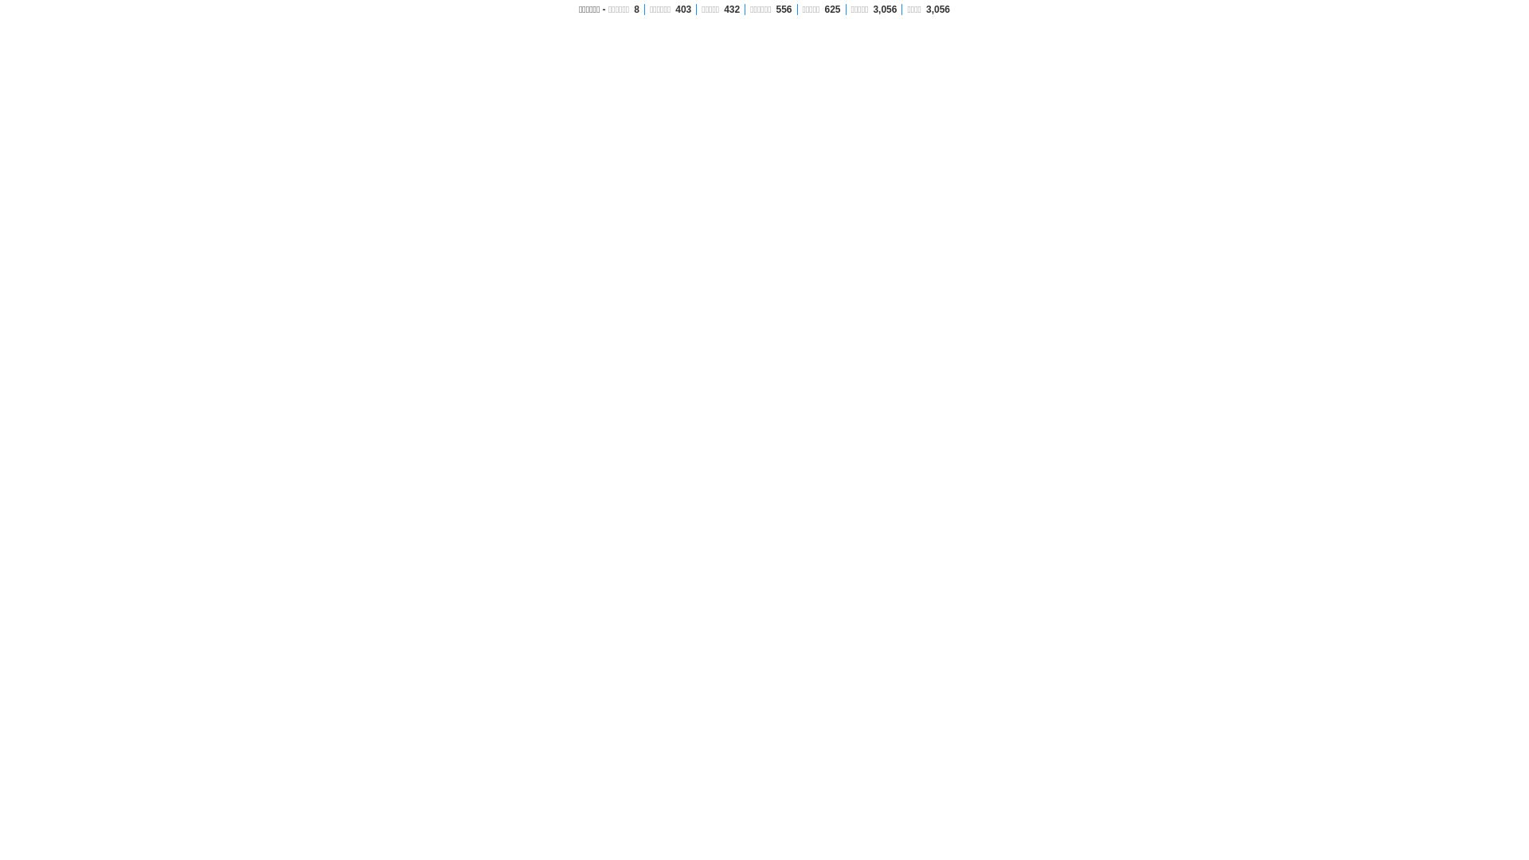  What do you see at coordinates (1193, 100) in the screenshot?
I see ` ` at bounding box center [1193, 100].